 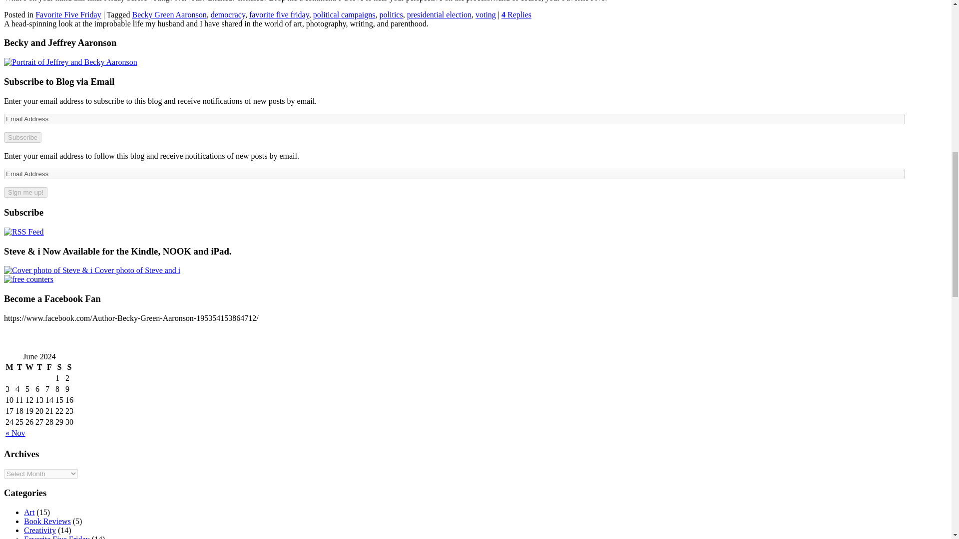 I want to click on democracy, so click(x=228, y=14).